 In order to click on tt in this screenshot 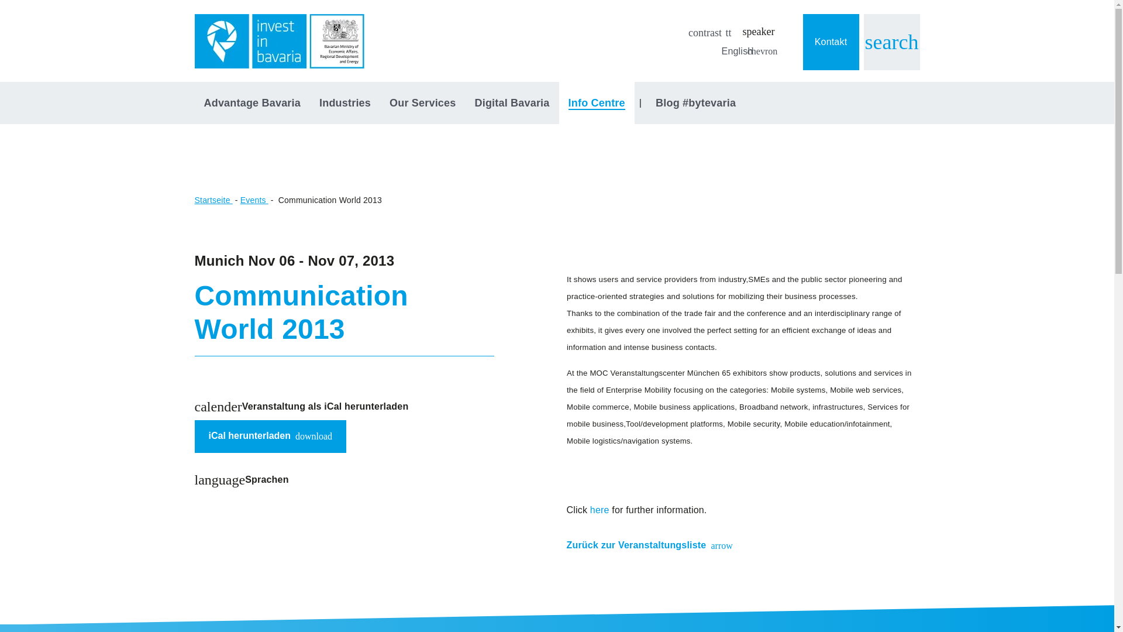, I will do `click(729, 33)`.